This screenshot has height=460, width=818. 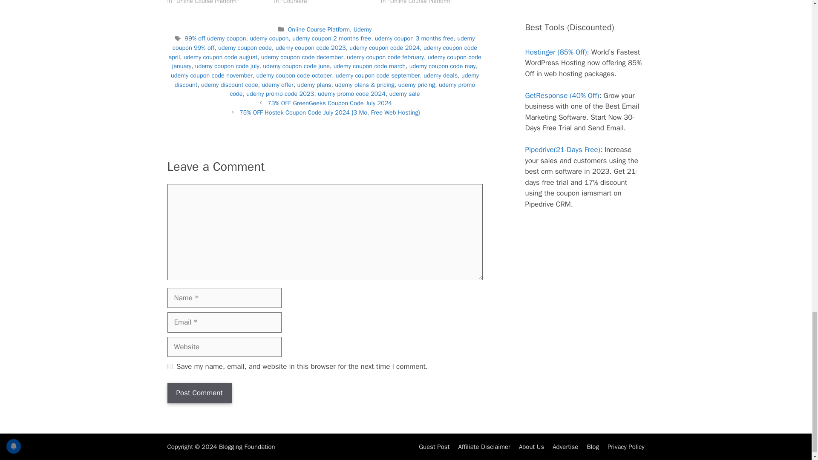 What do you see at coordinates (302, 57) in the screenshot?
I see `udemy coupon code december` at bounding box center [302, 57].